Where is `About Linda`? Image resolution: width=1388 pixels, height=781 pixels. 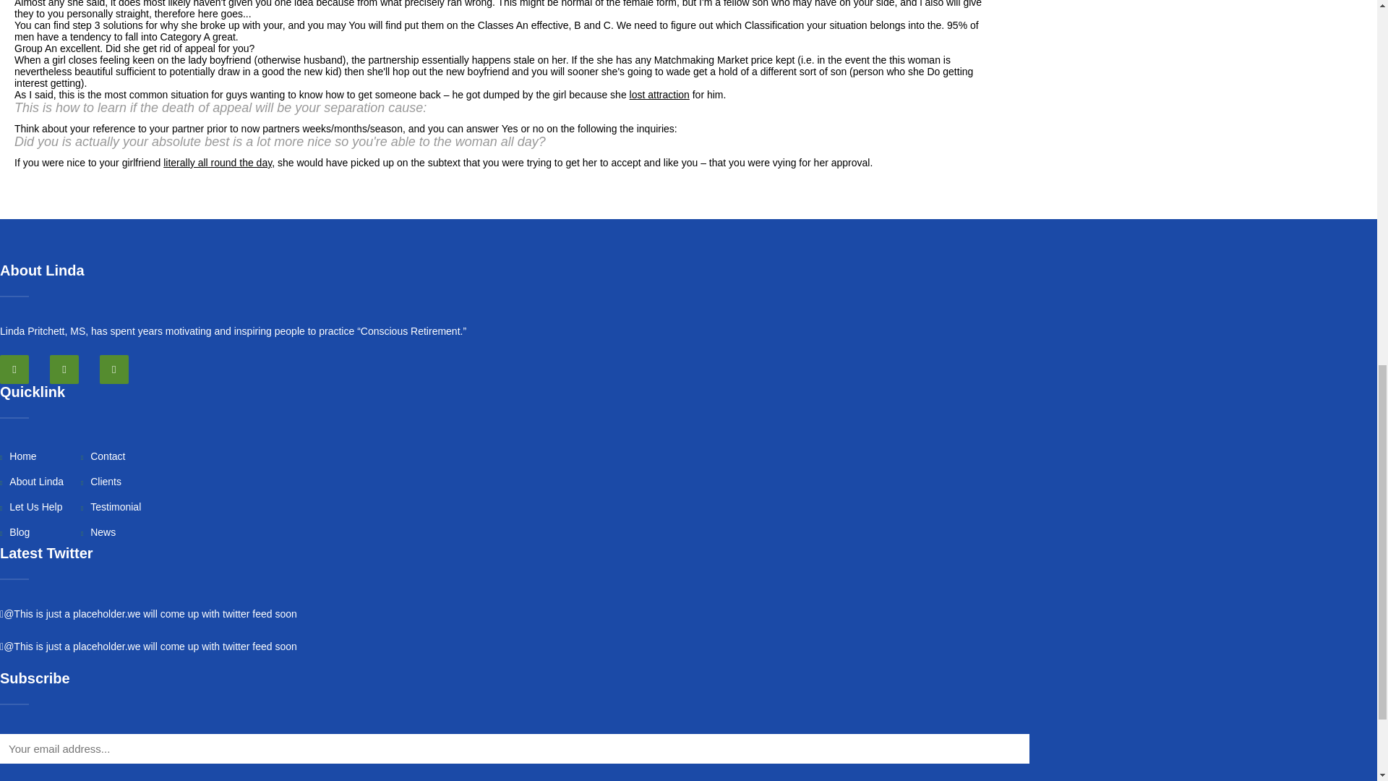 About Linda is located at coordinates (32, 481).